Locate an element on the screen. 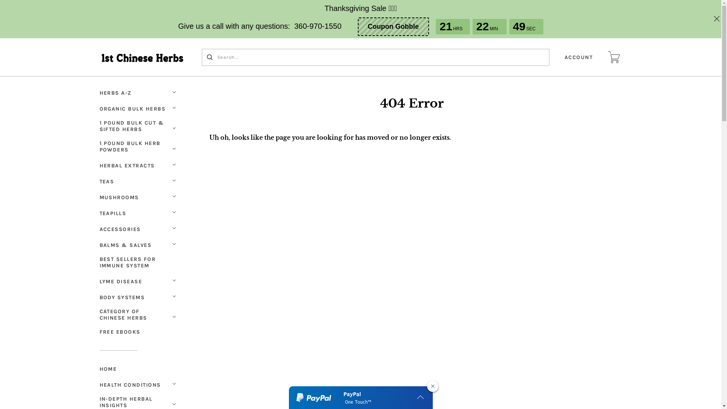 The width and height of the screenshot is (727, 409). HERBS A-Z is located at coordinates (117, 93).